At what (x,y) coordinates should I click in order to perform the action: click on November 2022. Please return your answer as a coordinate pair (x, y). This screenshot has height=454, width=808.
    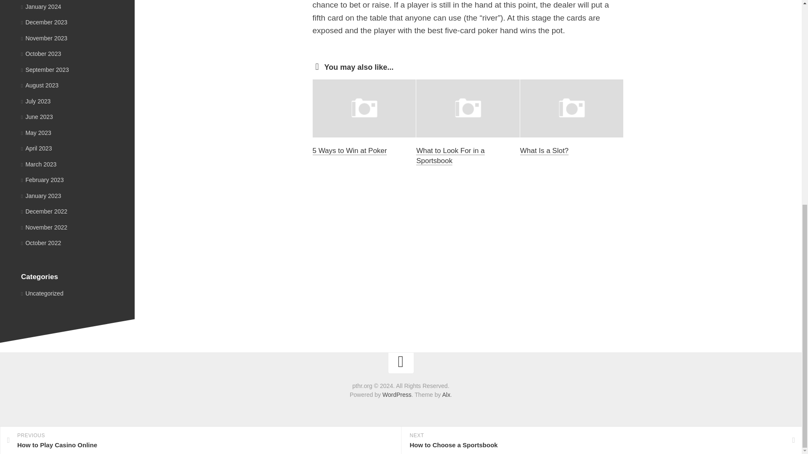
    Looking at the image, I should click on (450, 156).